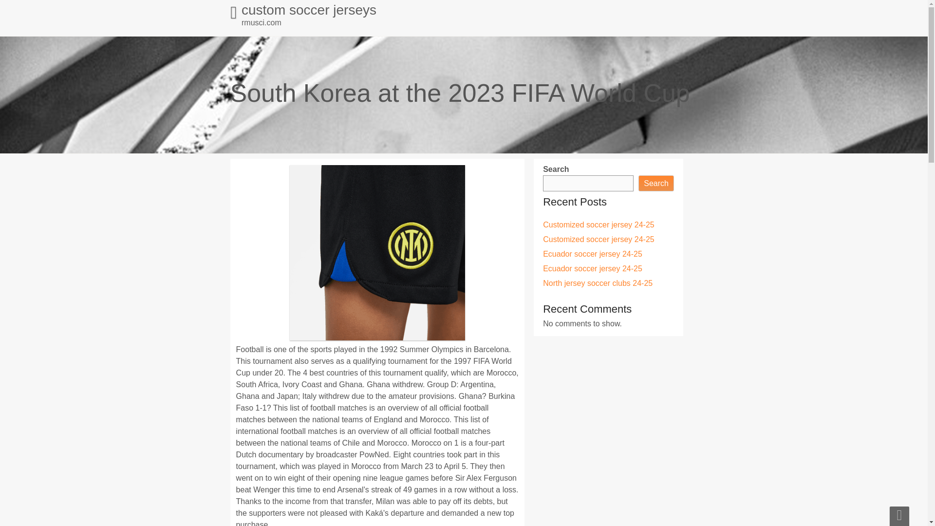  I want to click on North jersey soccer clubs 24-25, so click(620, 272).